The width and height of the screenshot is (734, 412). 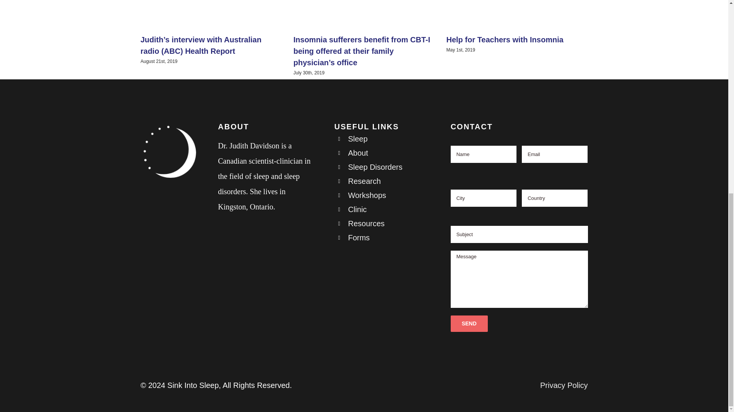 I want to click on Send, so click(x=469, y=323).